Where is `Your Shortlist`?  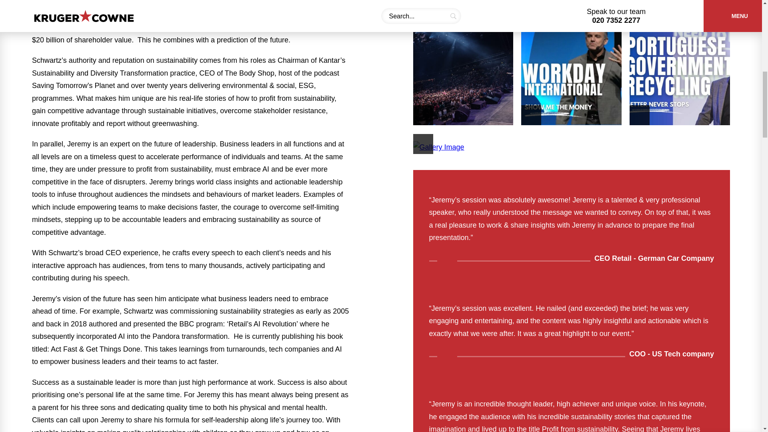
Your Shortlist is located at coordinates (723, 14).